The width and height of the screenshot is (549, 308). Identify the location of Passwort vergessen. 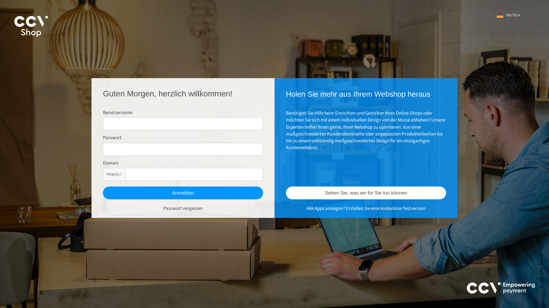
(183, 208).